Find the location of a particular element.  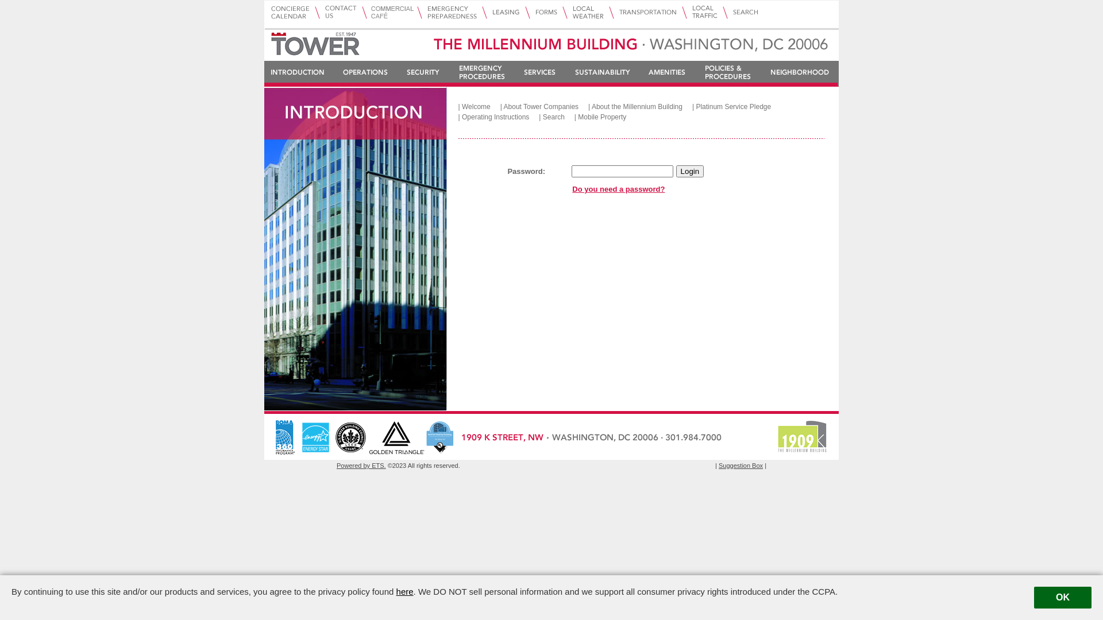

Suggestion Box is located at coordinates (741, 466).